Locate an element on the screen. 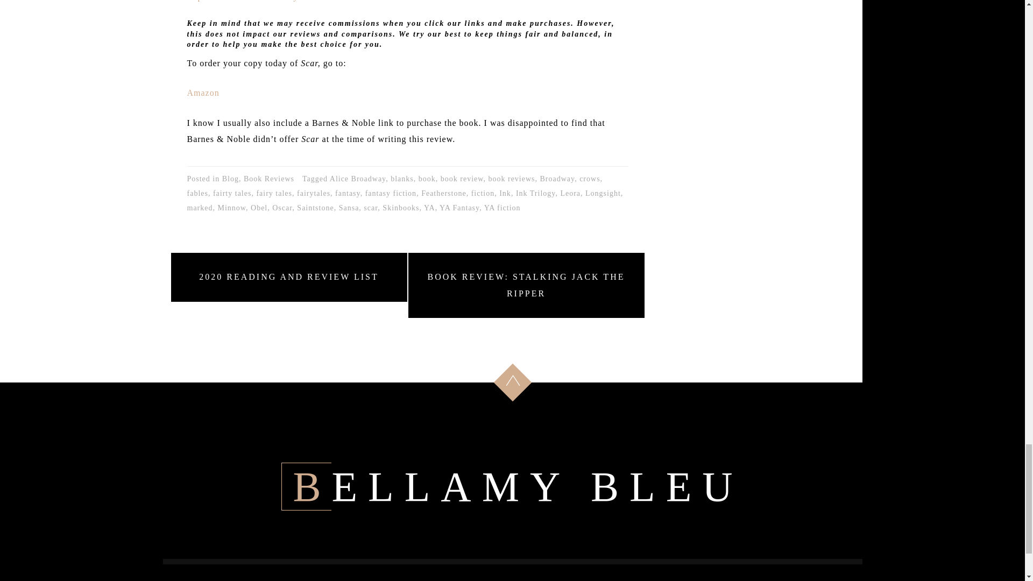 The image size is (1033, 581). fairy tales is located at coordinates (274, 193).